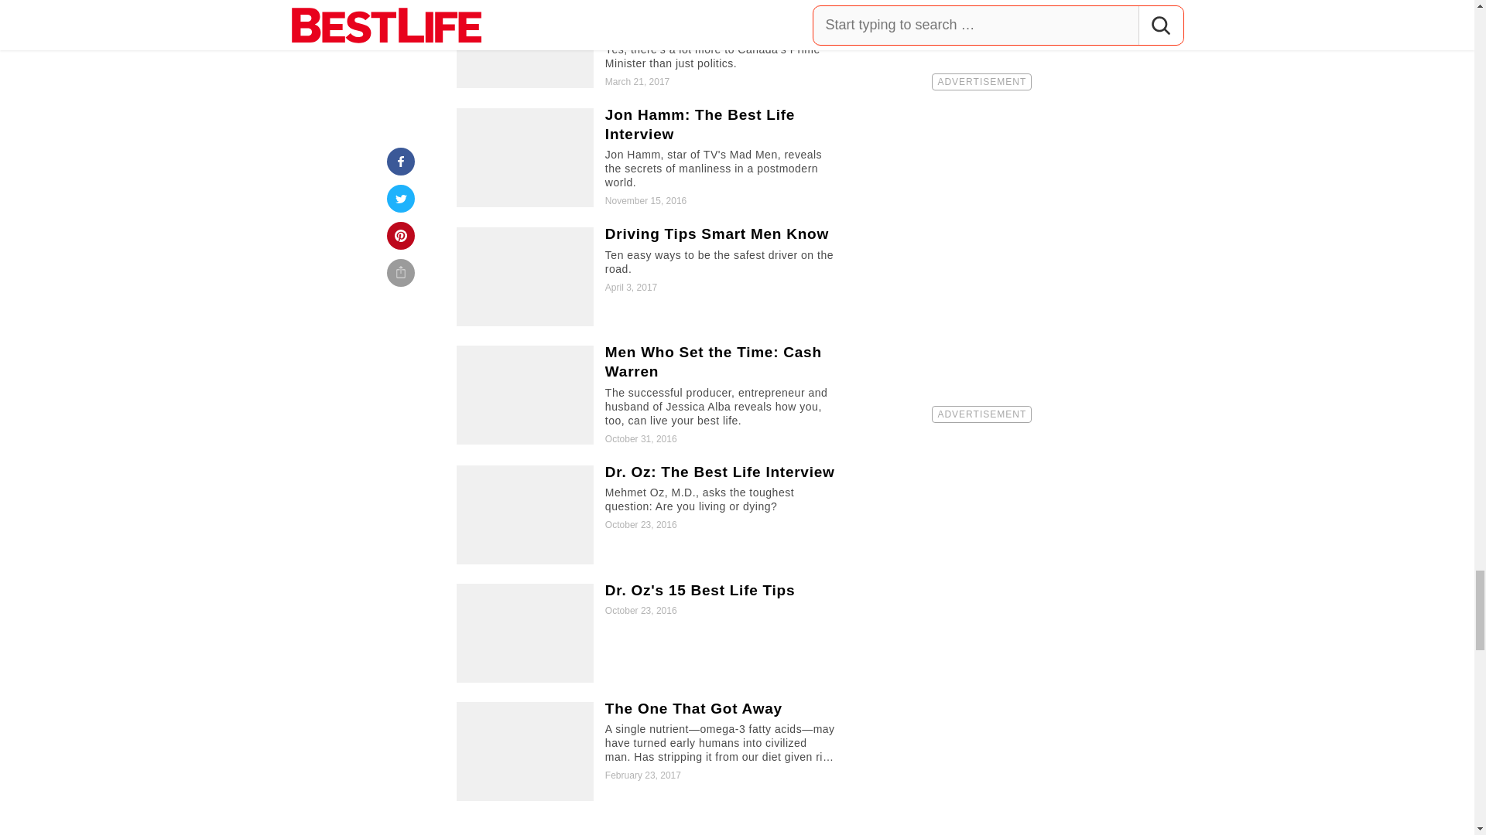 This screenshot has width=1486, height=835. Describe the element at coordinates (649, 277) in the screenshot. I see `Driving Tips Smart Men Know` at that location.